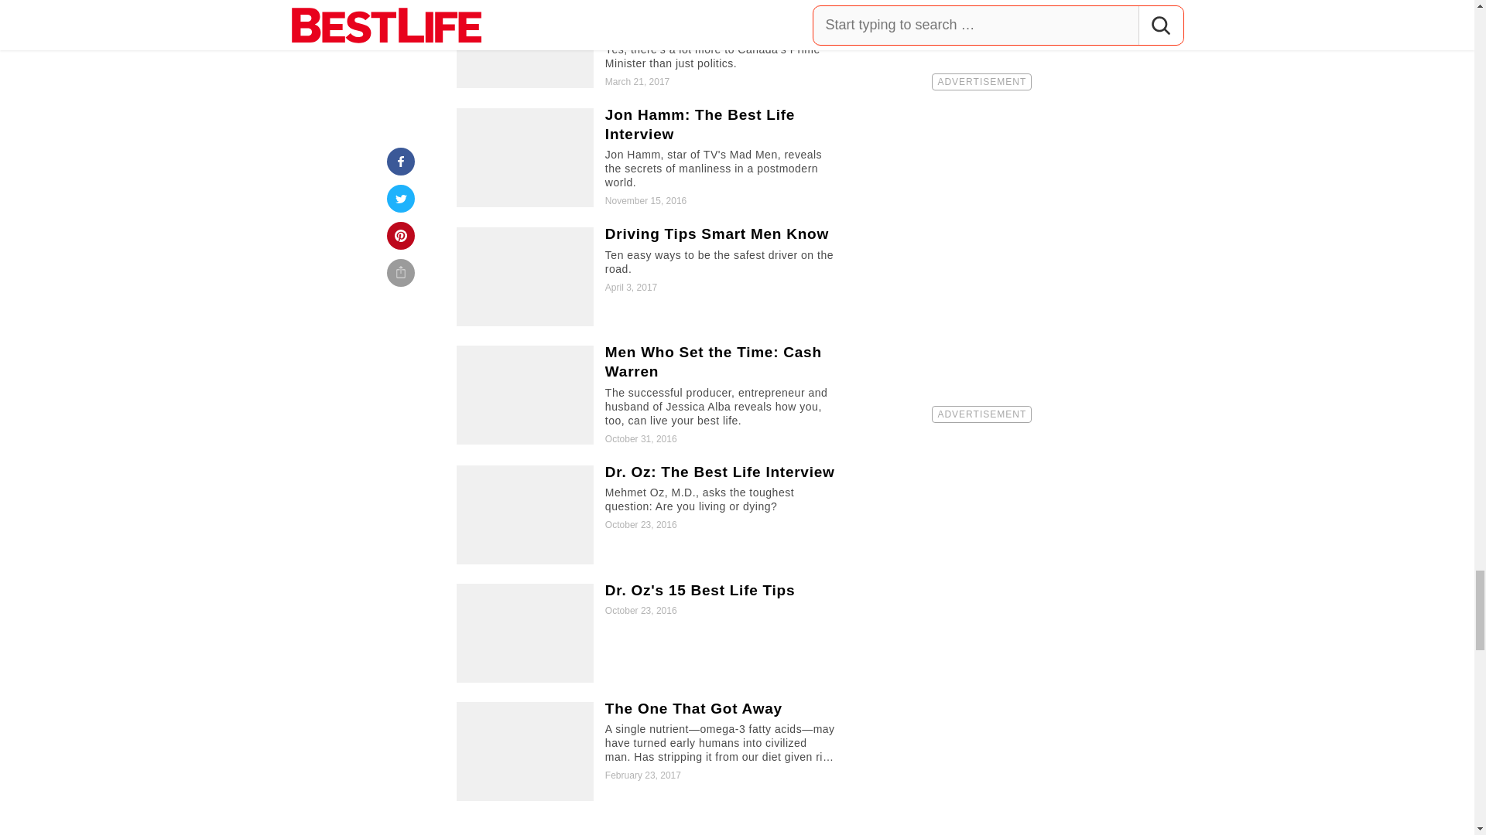 This screenshot has width=1486, height=835. Describe the element at coordinates (649, 277) in the screenshot. I see `Driving Tips Smart Men Know` at that location.